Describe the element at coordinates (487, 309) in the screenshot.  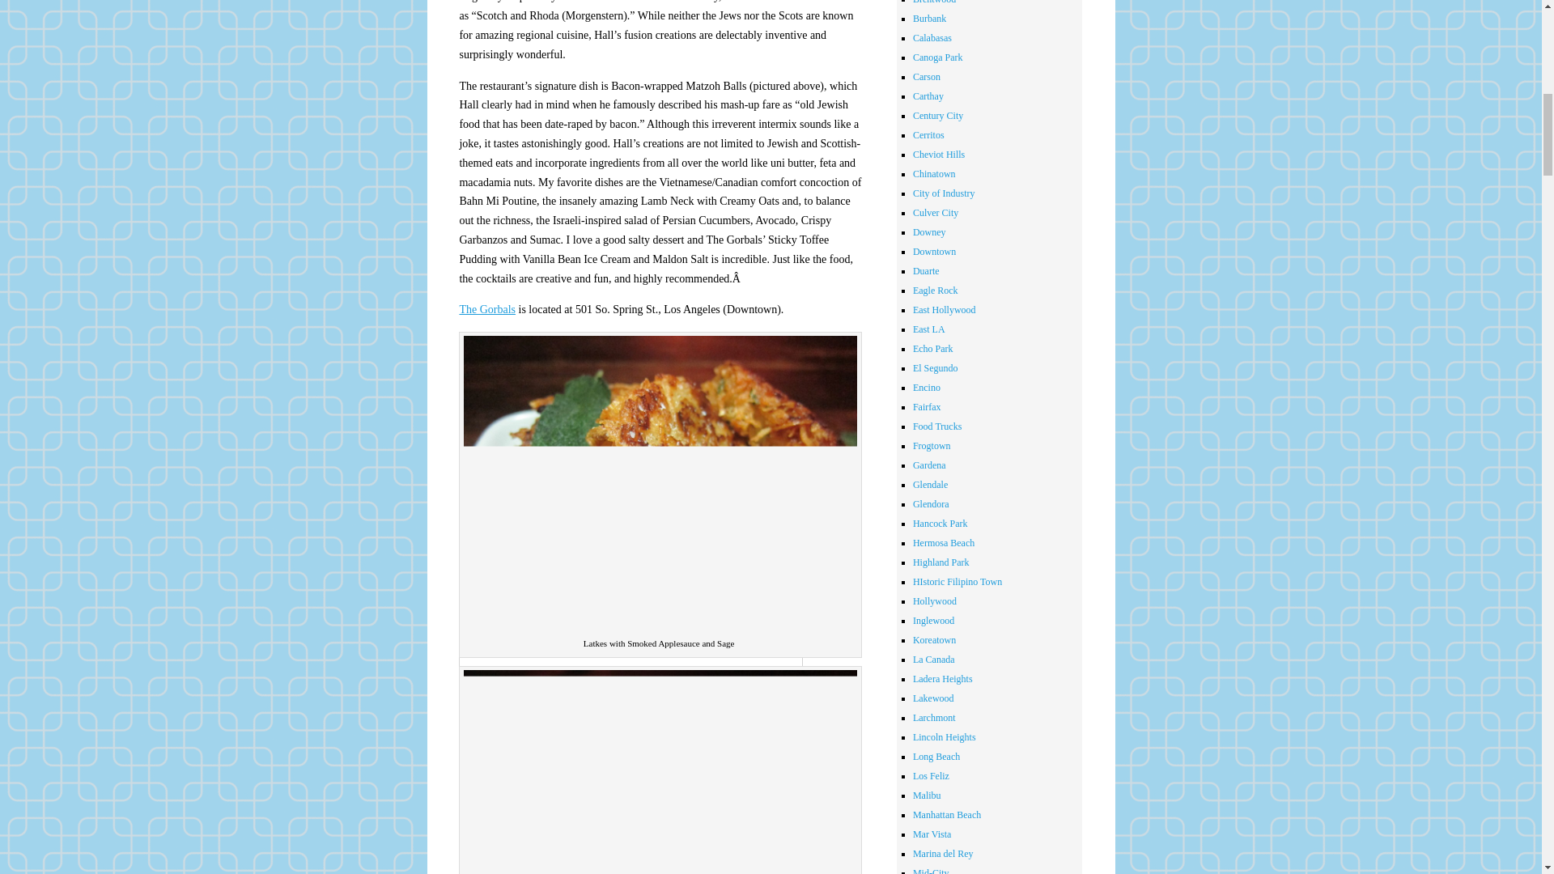
I see `The Gorbals` at that location.